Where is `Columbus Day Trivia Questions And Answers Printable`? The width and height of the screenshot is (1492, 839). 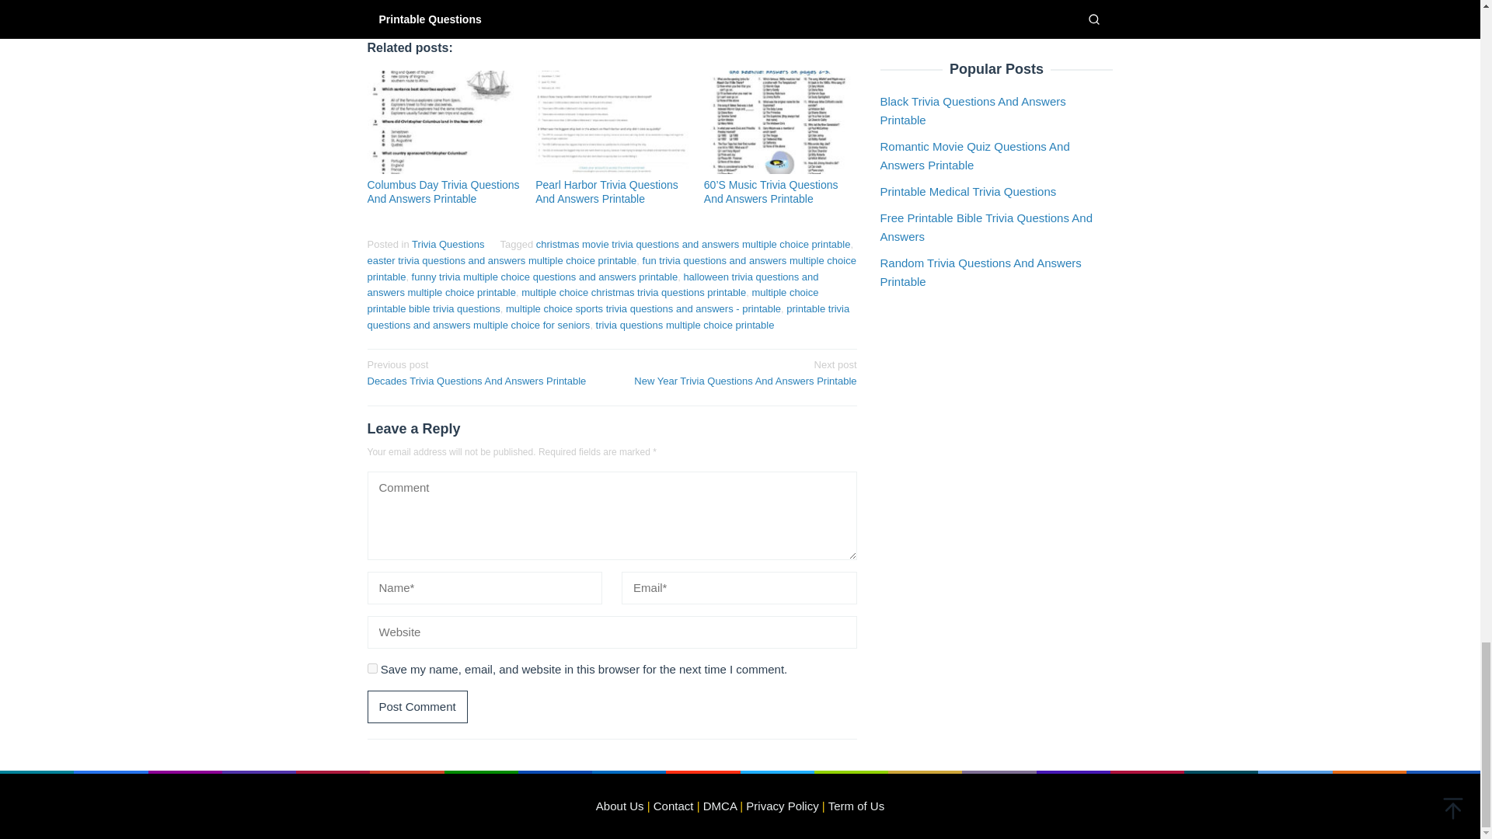
Columbus Day Trivia Questions And Answers Printable is located at coordinates (685, 325).